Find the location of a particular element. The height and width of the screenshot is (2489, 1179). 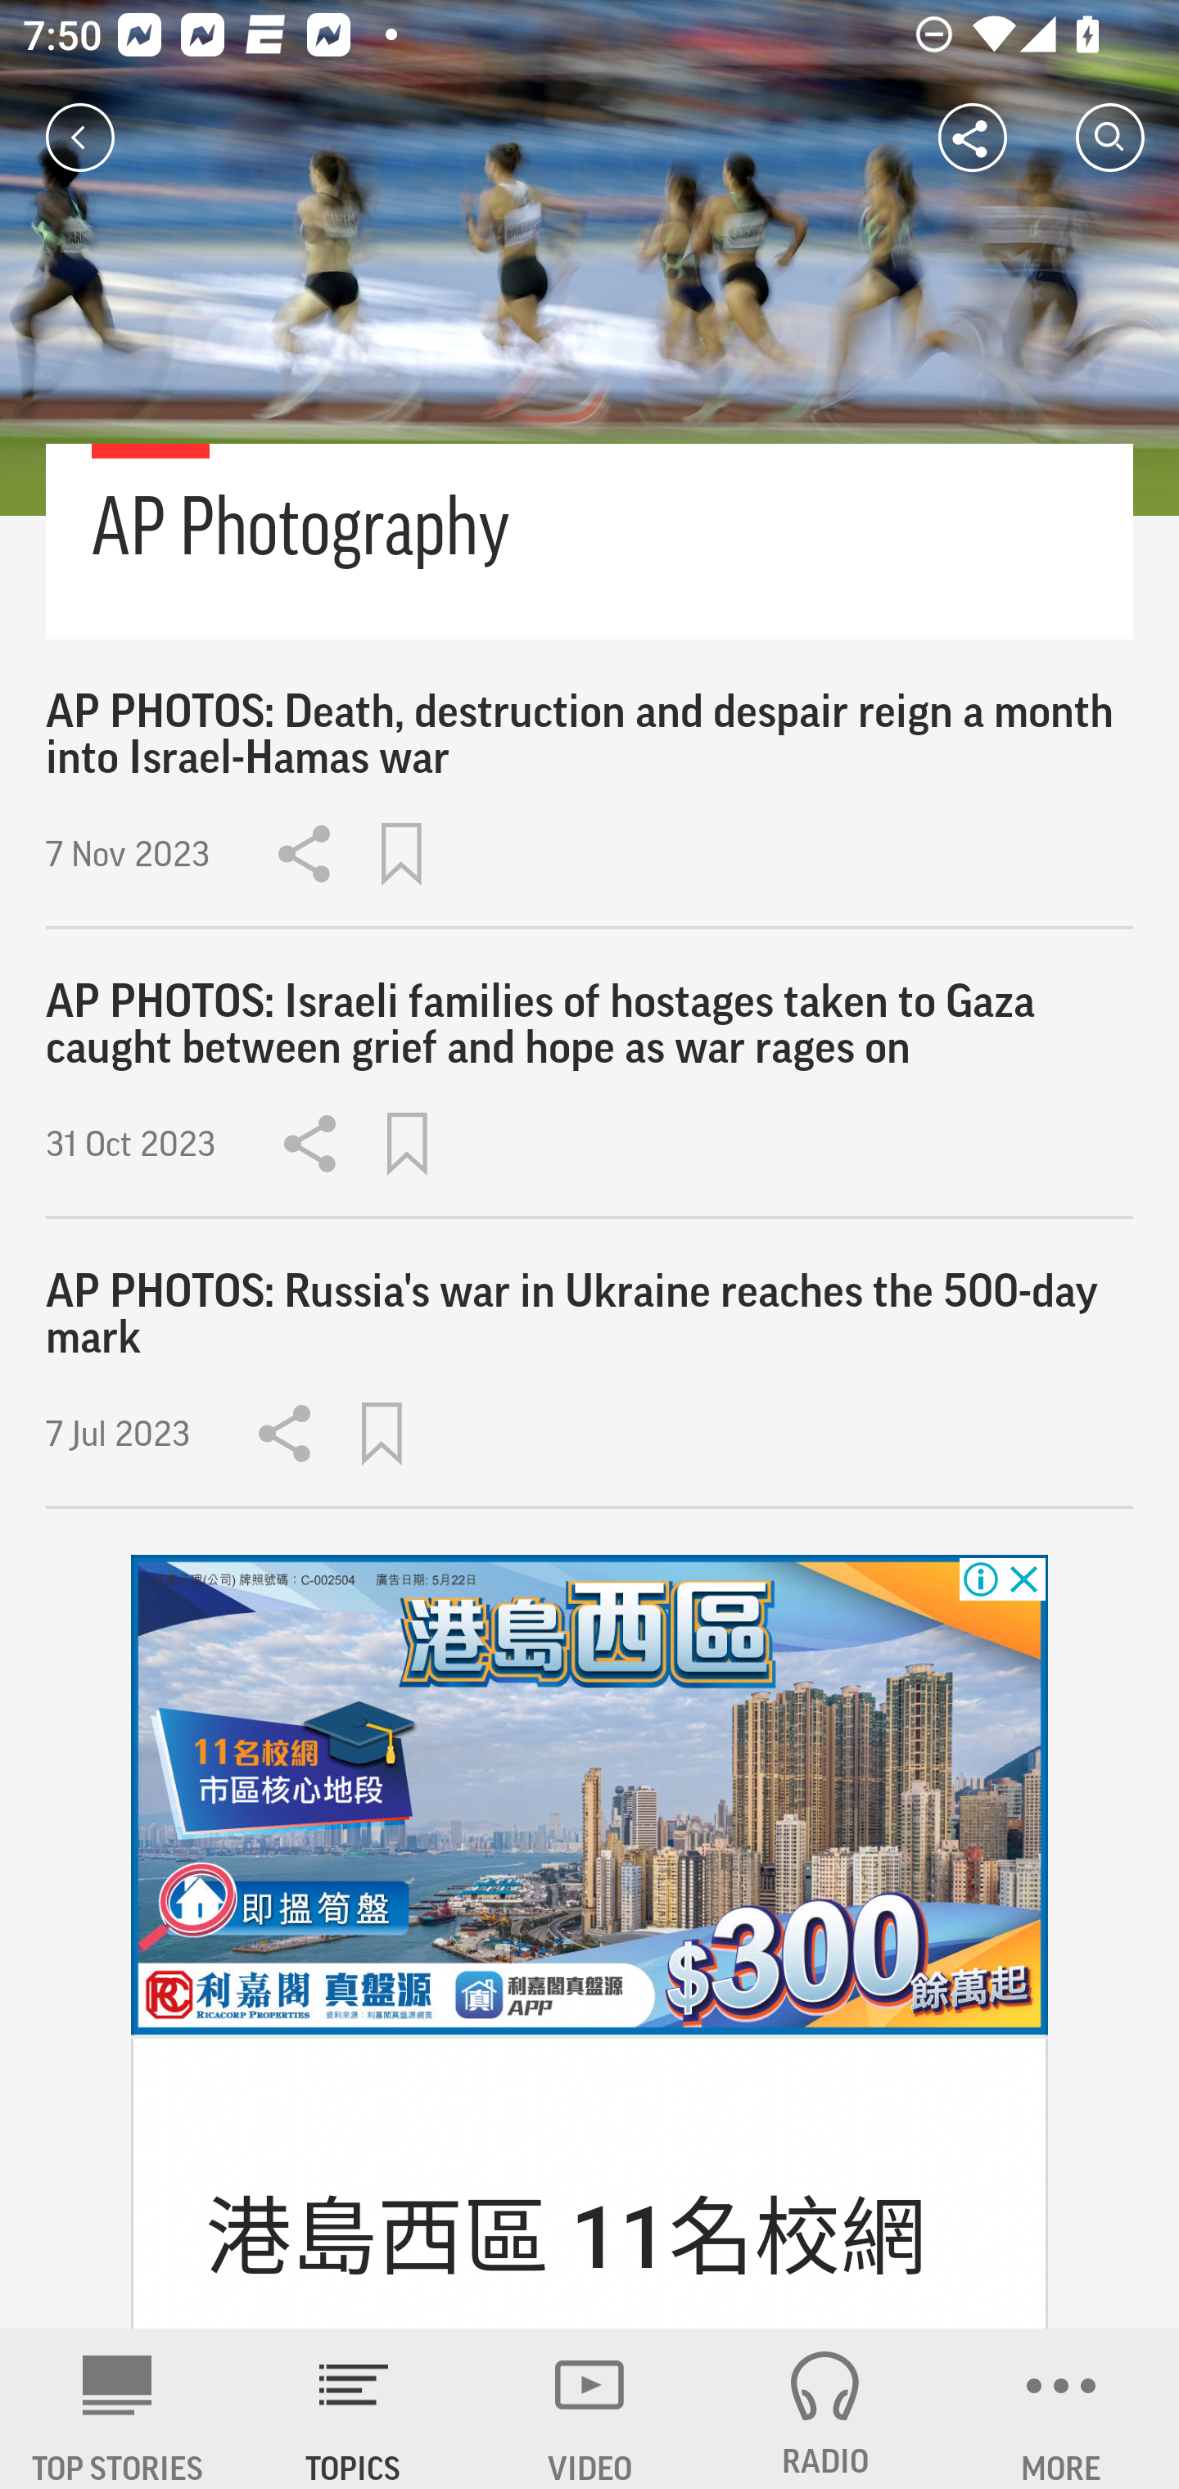

TOPICS is located at coordinates (354, 2409).